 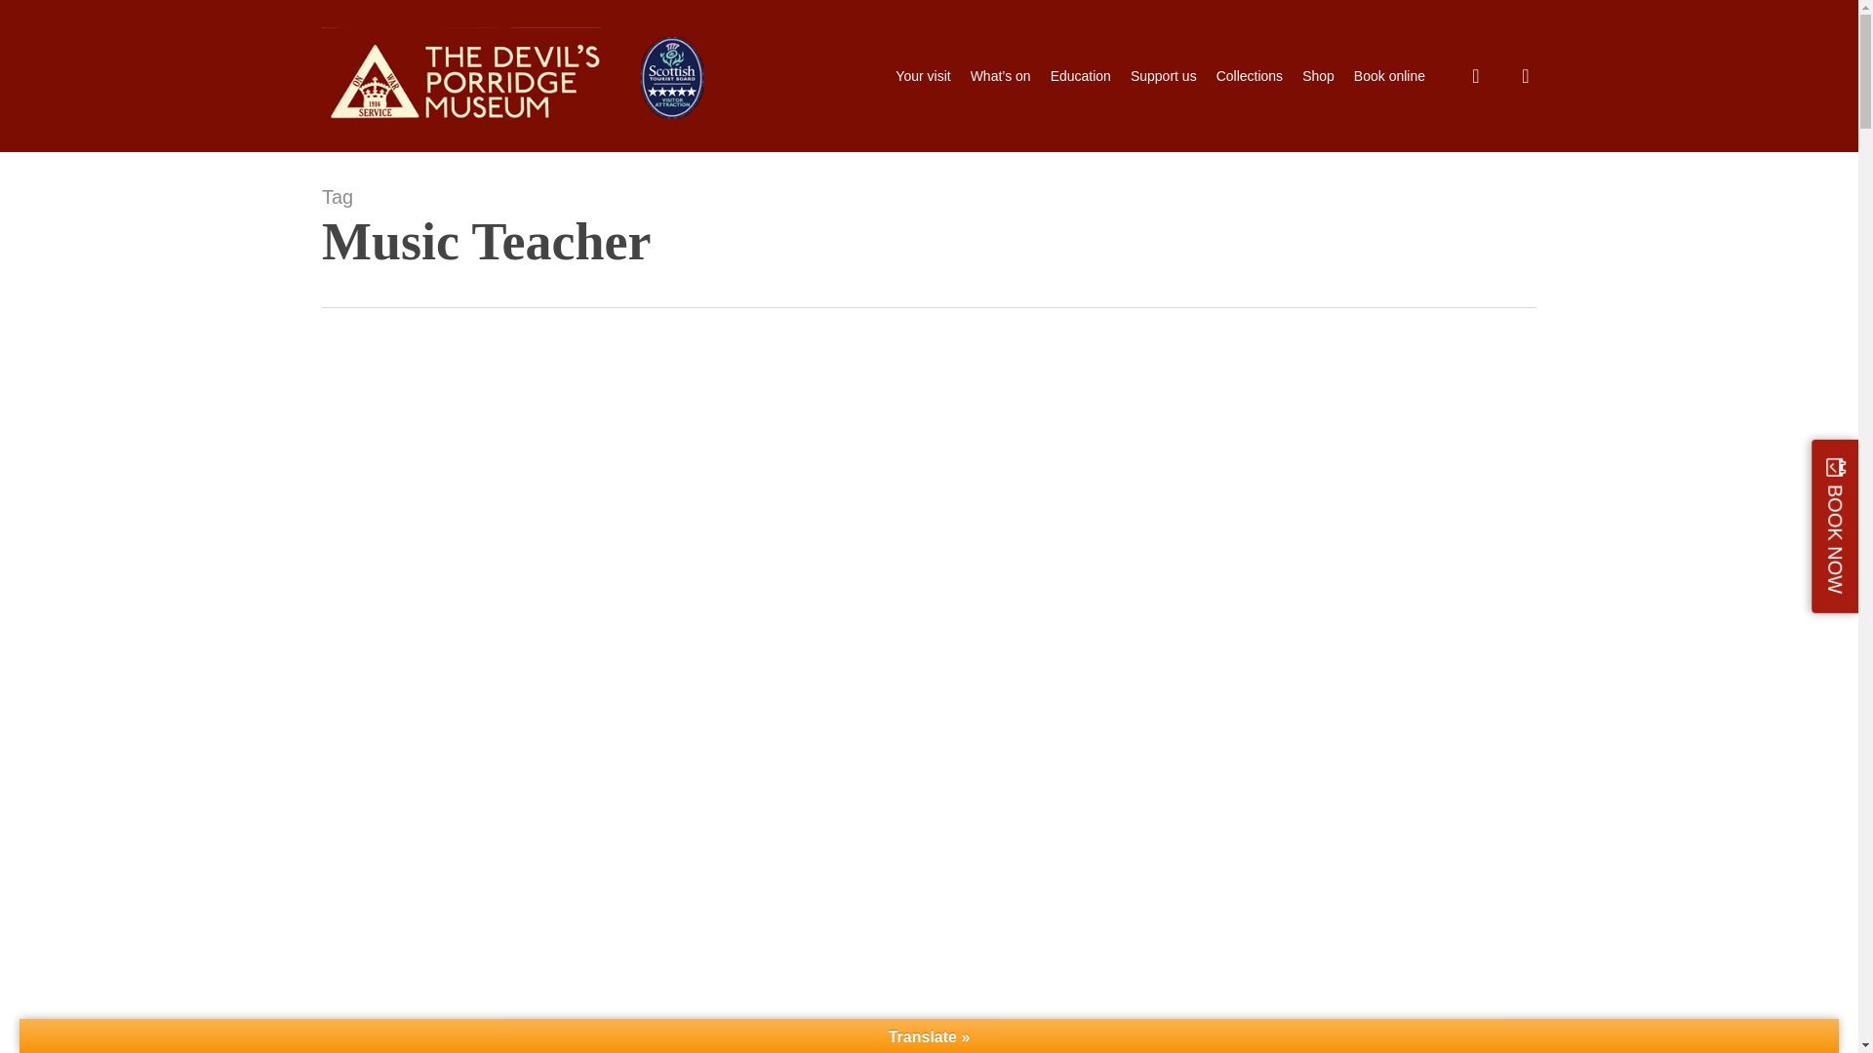 What do you see at coordinates (922, 76) in the screenshot?
I see `Your visit` at bounding box center [922, 76].